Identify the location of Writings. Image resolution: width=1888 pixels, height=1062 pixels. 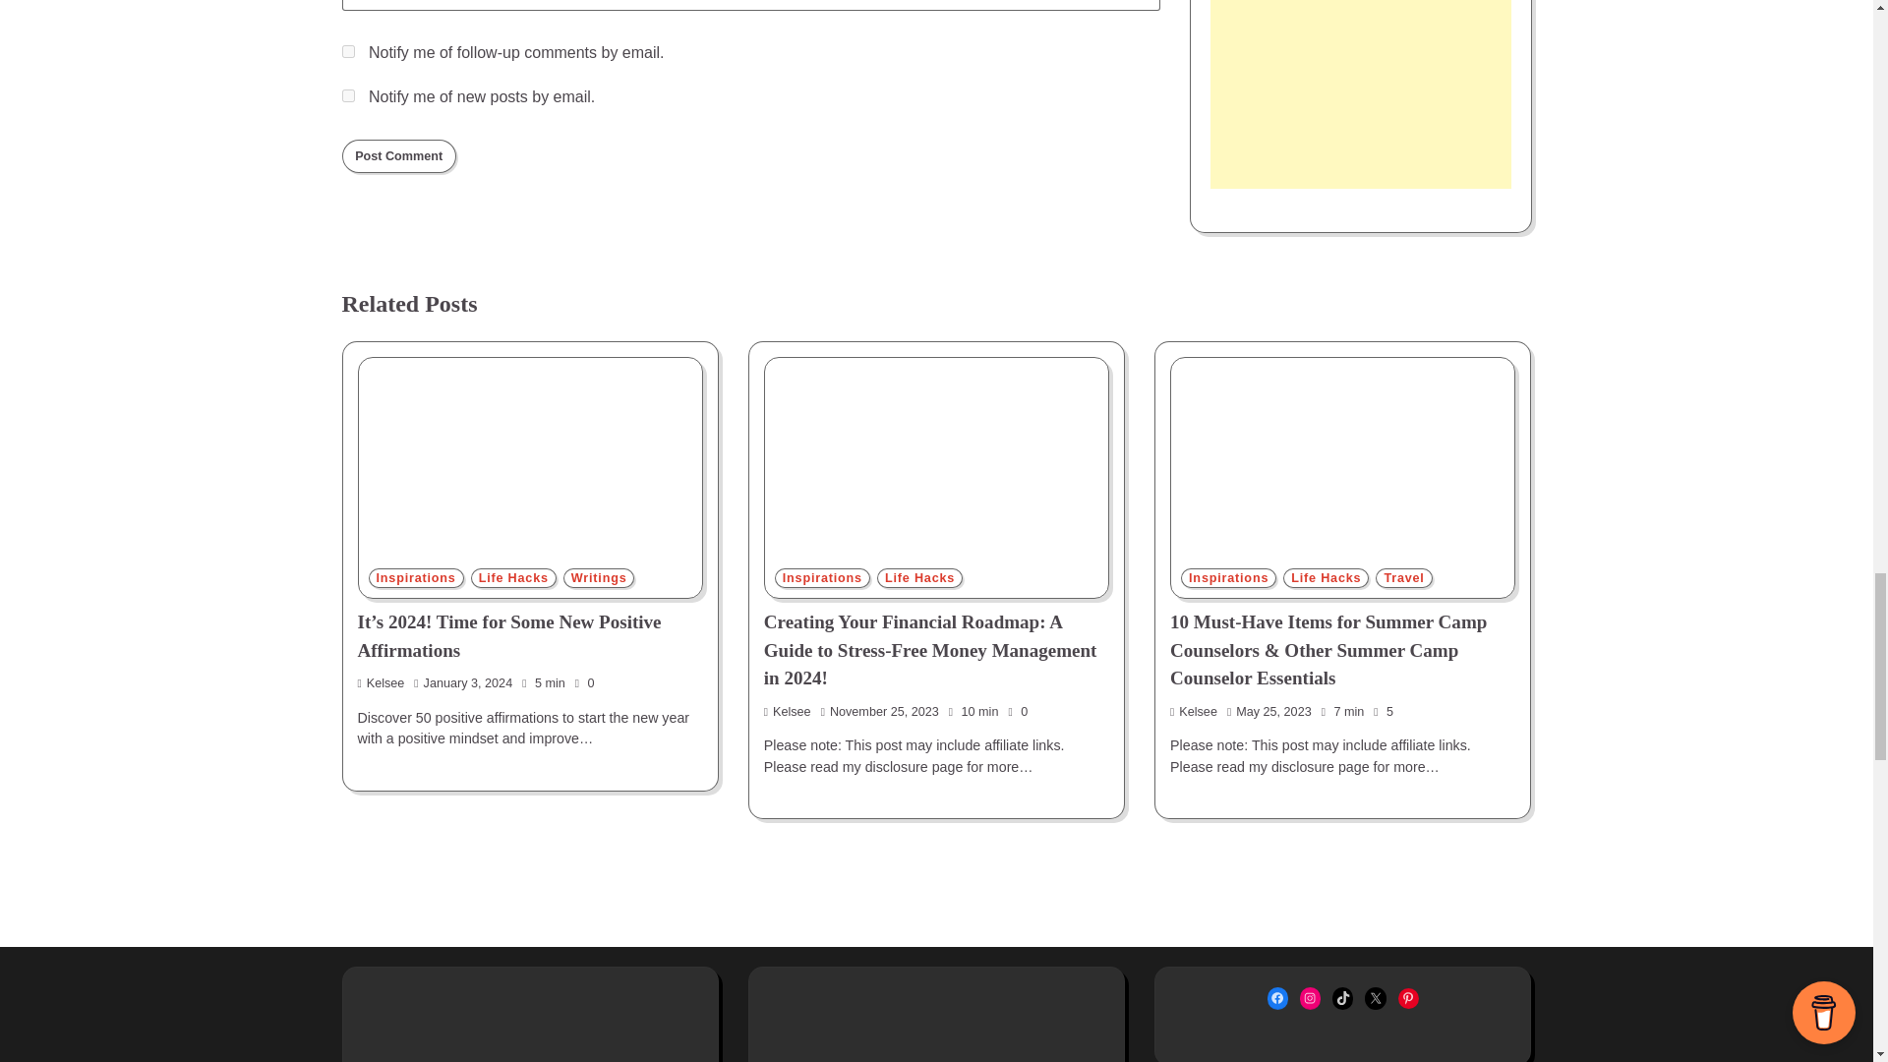
(598, 578).